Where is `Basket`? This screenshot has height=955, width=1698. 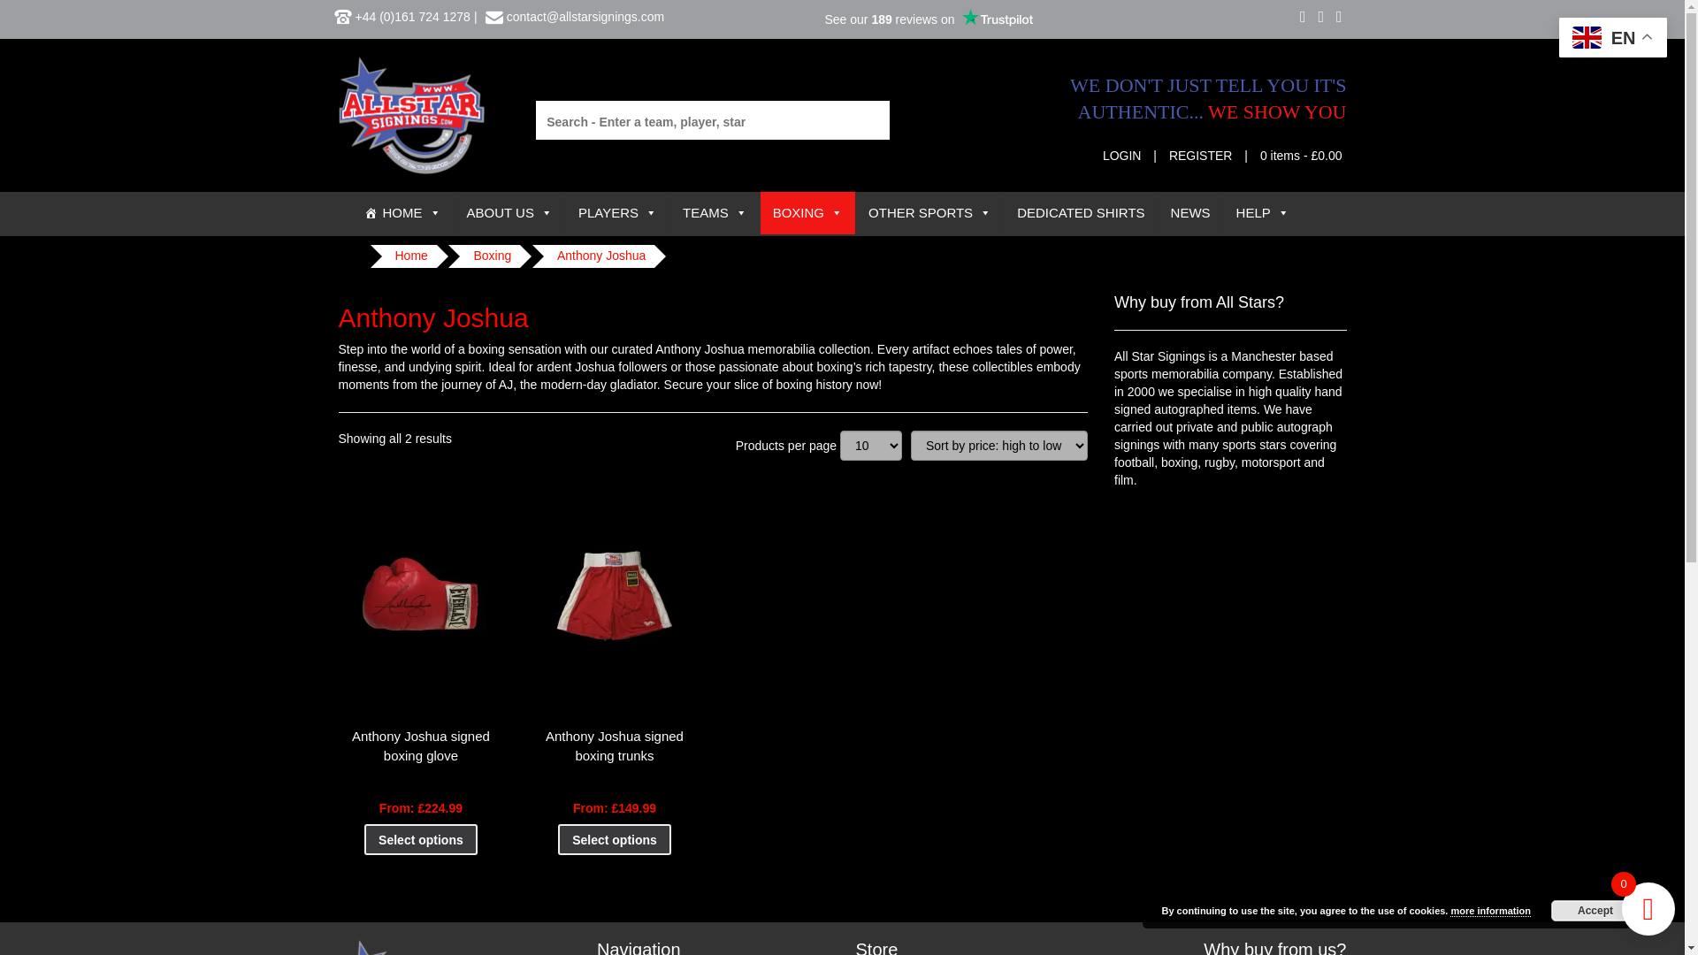
Basket is located at coordinates (1301, 156).